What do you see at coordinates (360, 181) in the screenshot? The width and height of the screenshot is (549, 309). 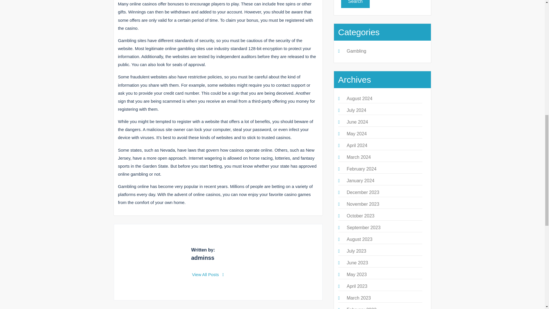 I see `January 2024` at bounding box center [360, 181].